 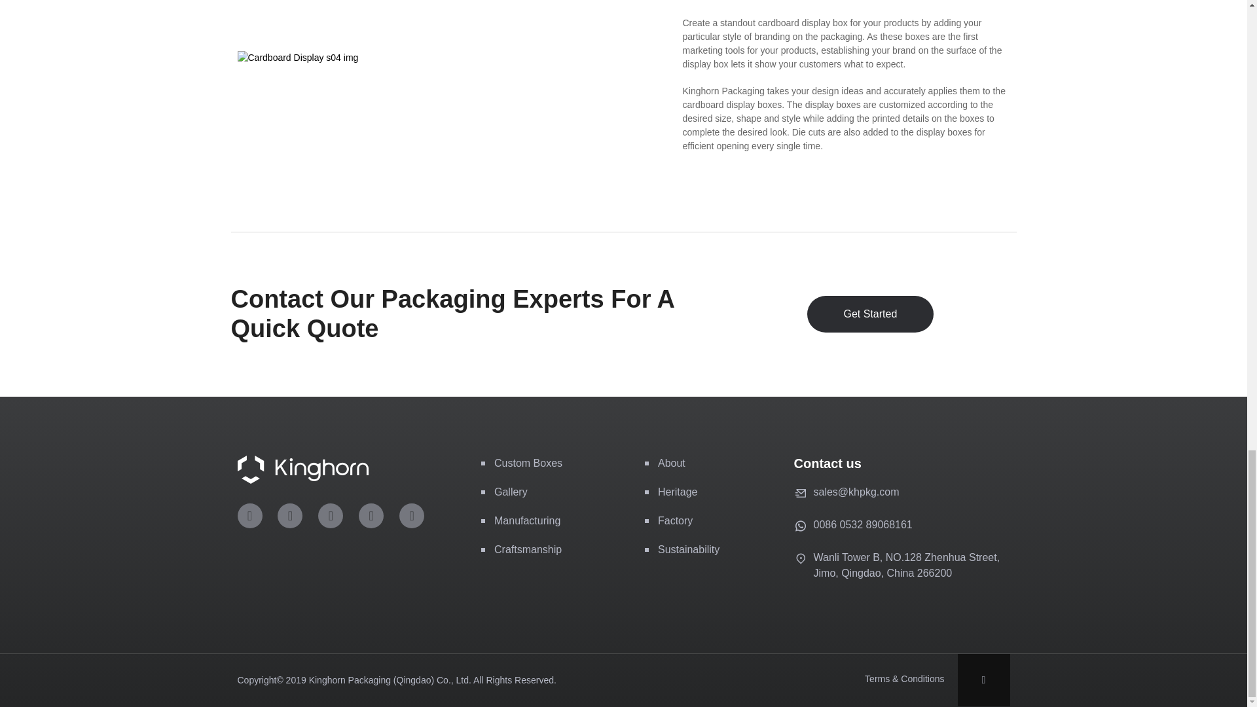 I want to click on Get Started, so click(x=870, y=314).